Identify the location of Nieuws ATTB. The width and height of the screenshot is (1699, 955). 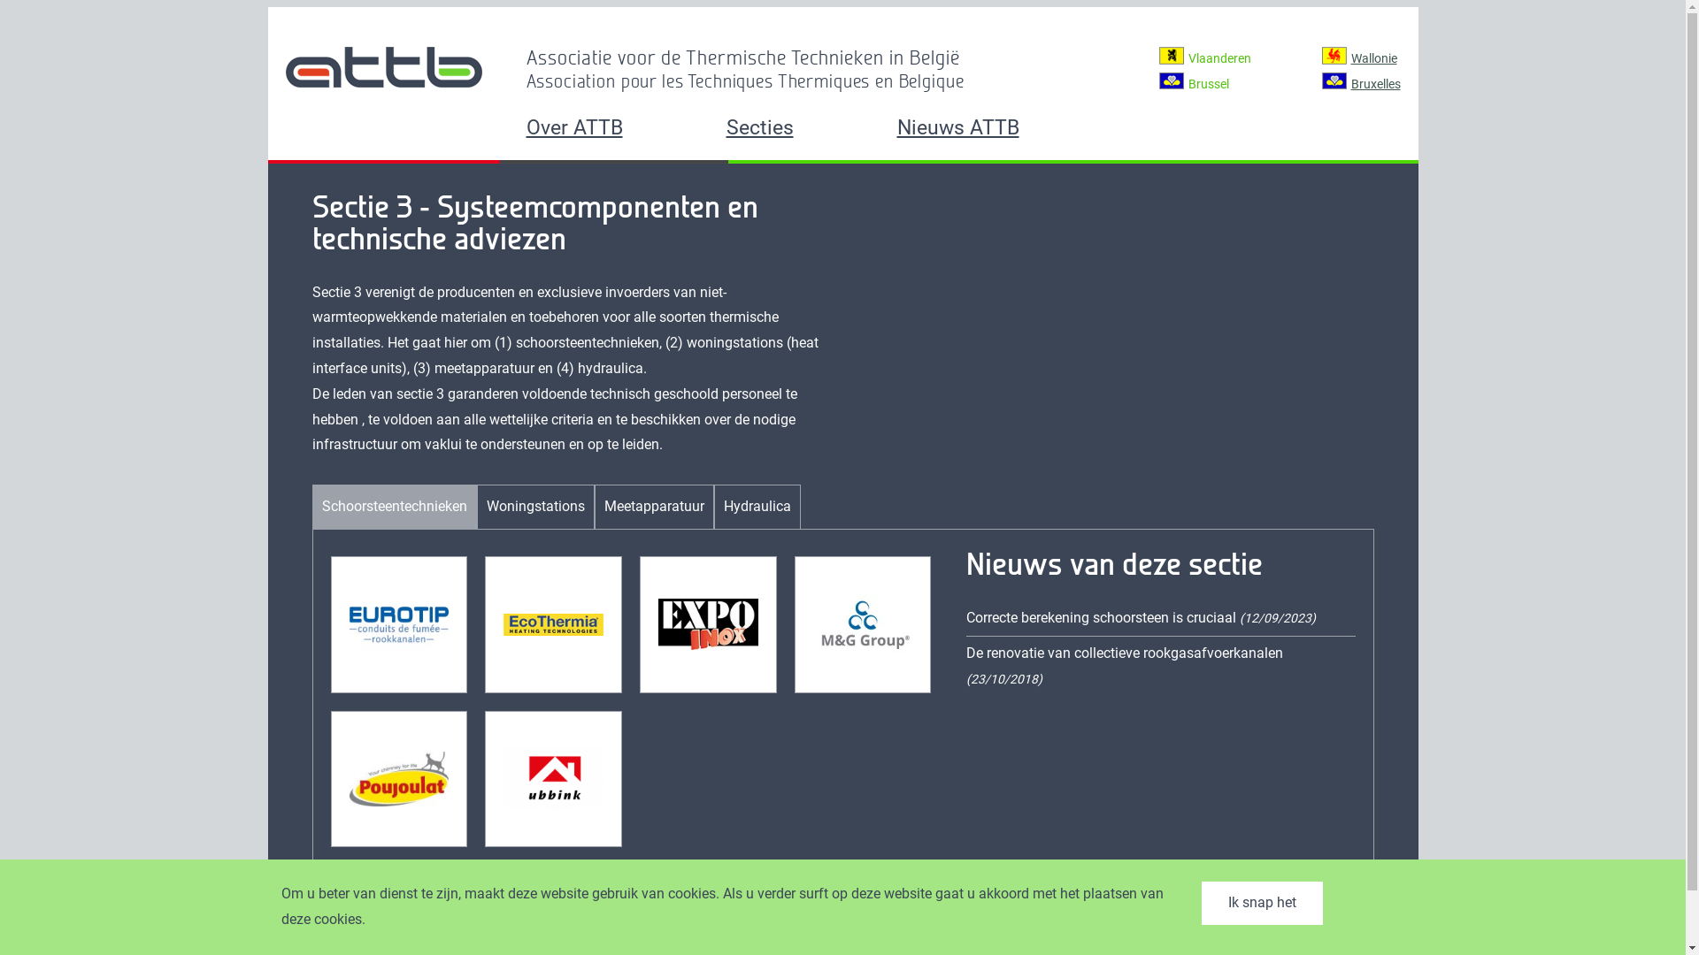
(987, 129).